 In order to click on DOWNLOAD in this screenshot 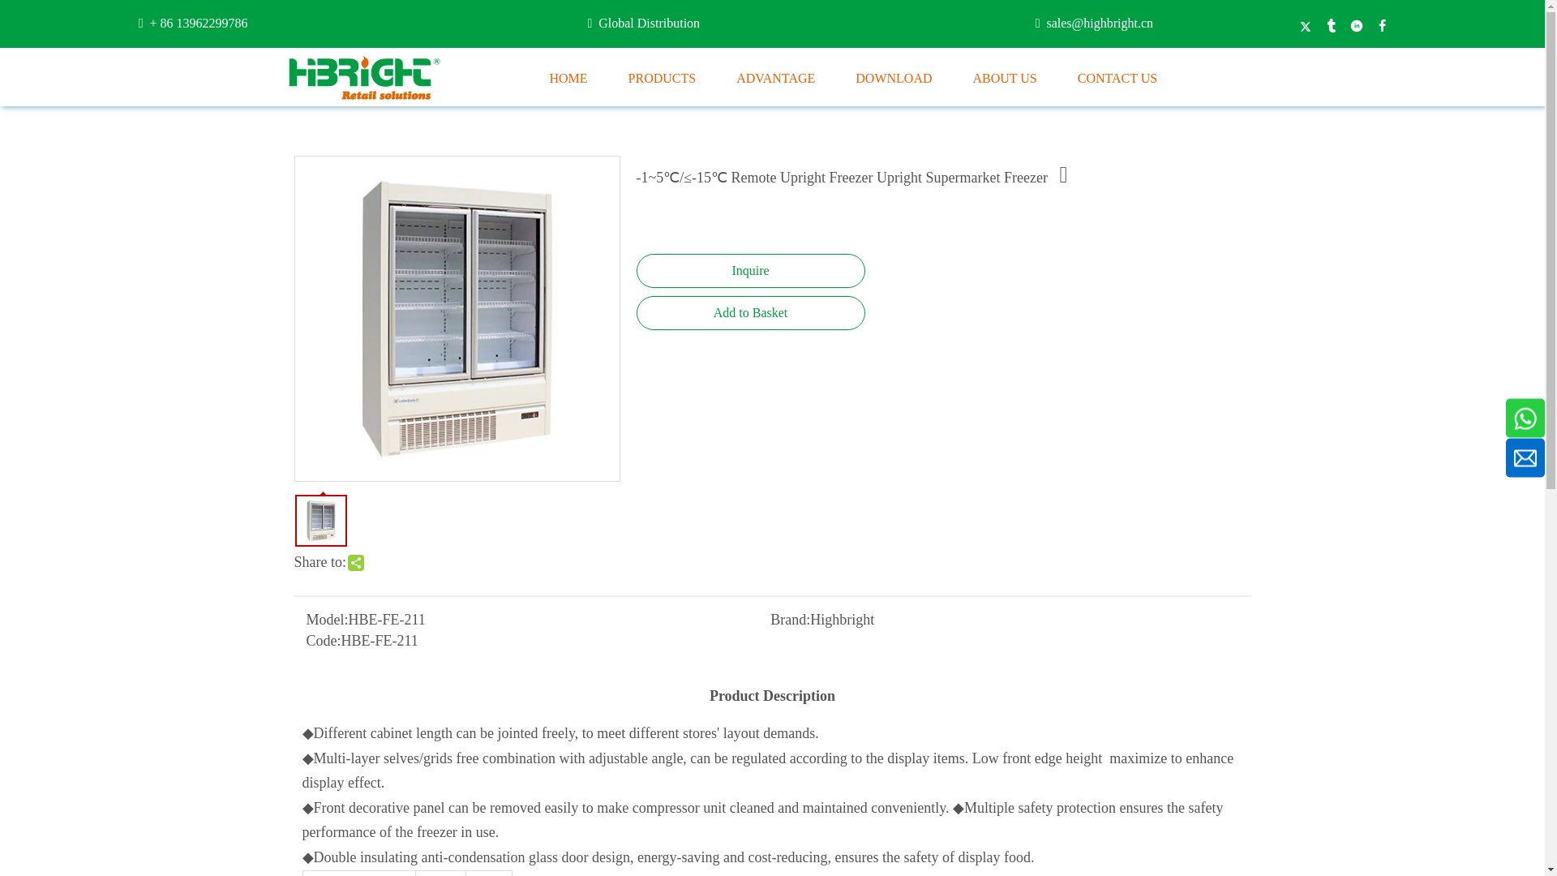, I will do `click(893, 78)`.